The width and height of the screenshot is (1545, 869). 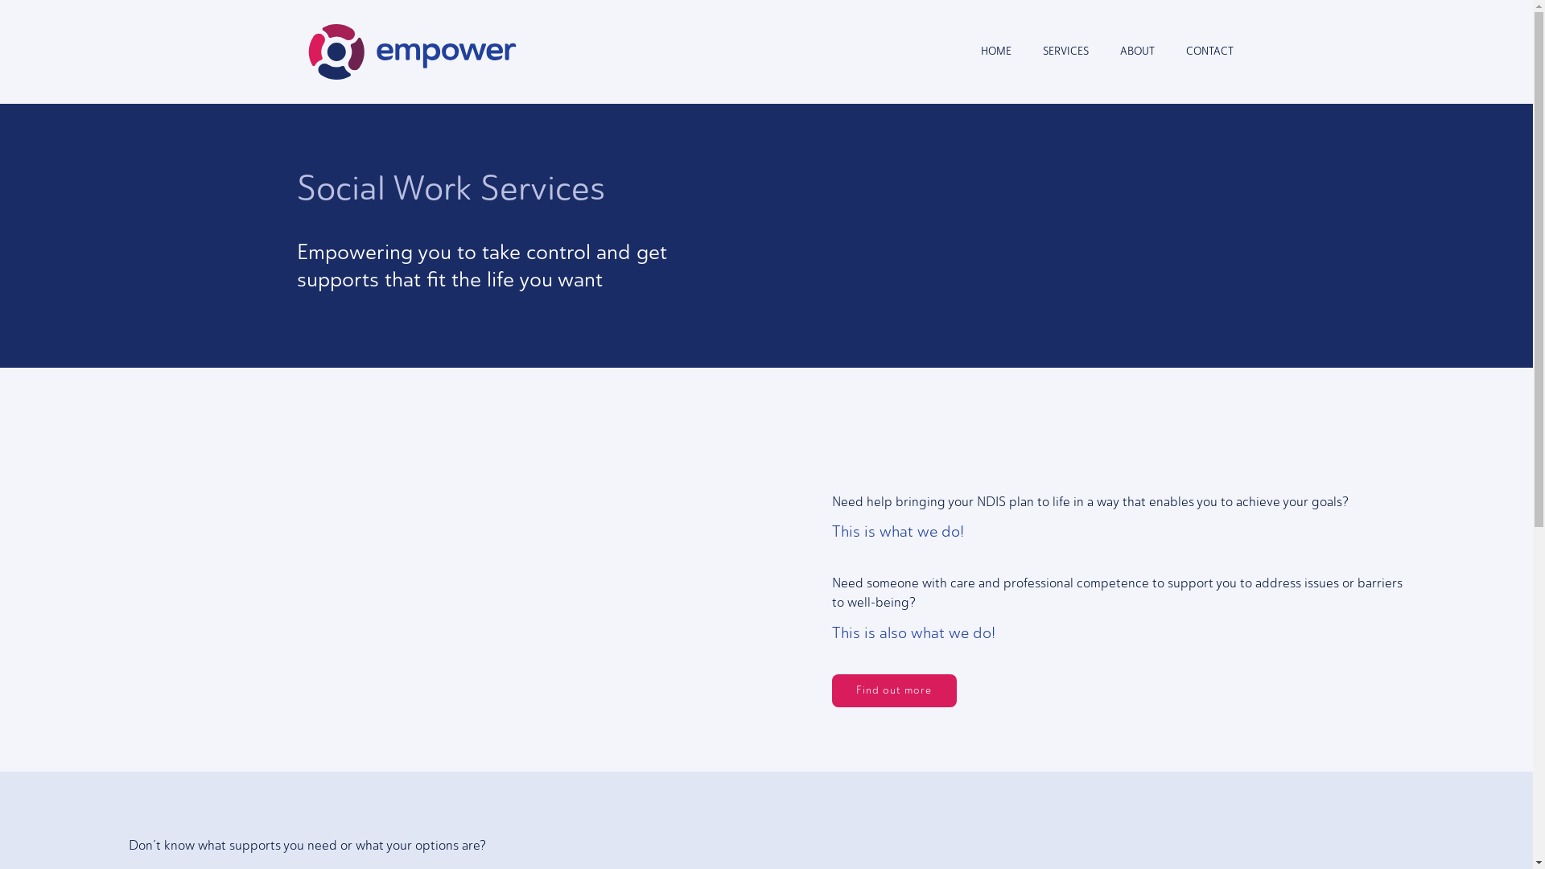 What do you see at coordinates (996, 51) in the screenshot?
I see `HOME` at bounding box center [996, 51].